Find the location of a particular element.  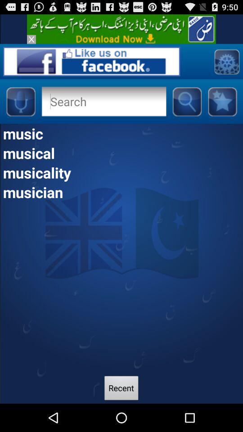

open icon above music item is located at coordinates (222, 101).